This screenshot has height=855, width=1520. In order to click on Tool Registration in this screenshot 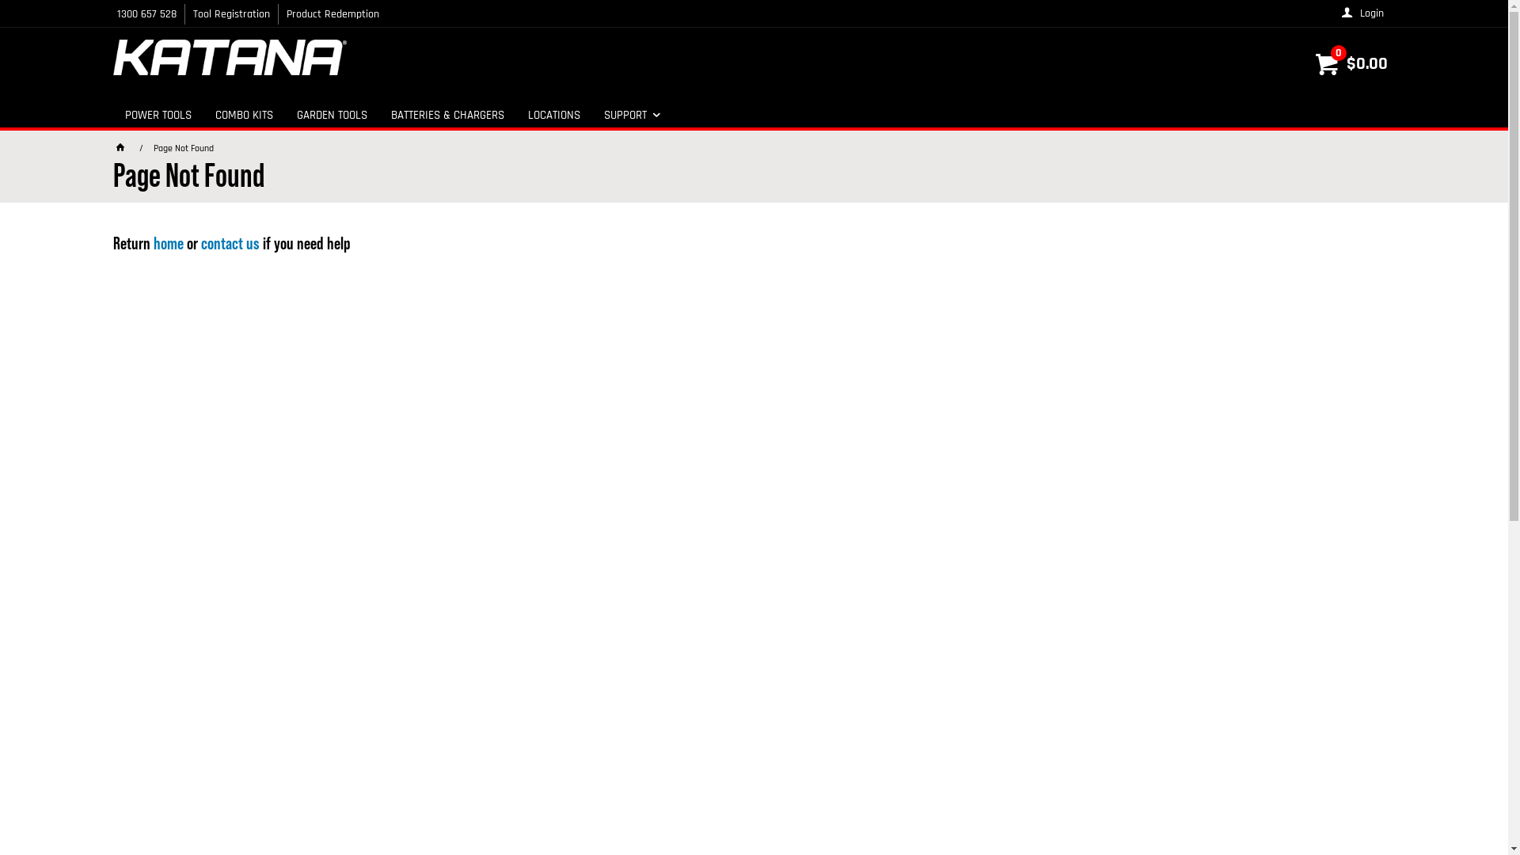, I will do `click(231, 14)`.